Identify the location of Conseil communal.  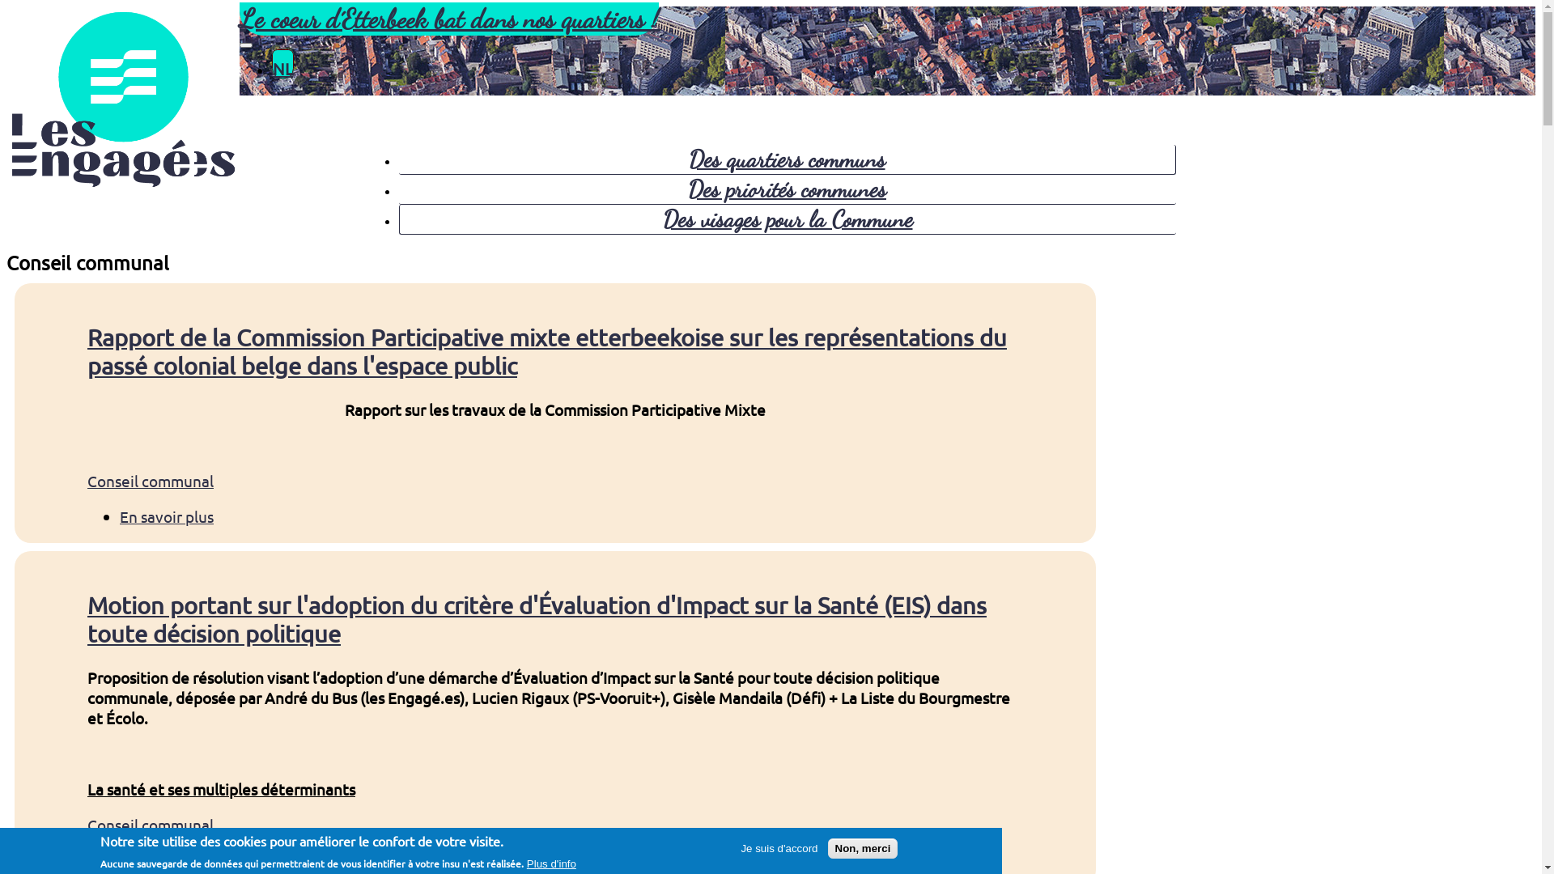
(151, 481).